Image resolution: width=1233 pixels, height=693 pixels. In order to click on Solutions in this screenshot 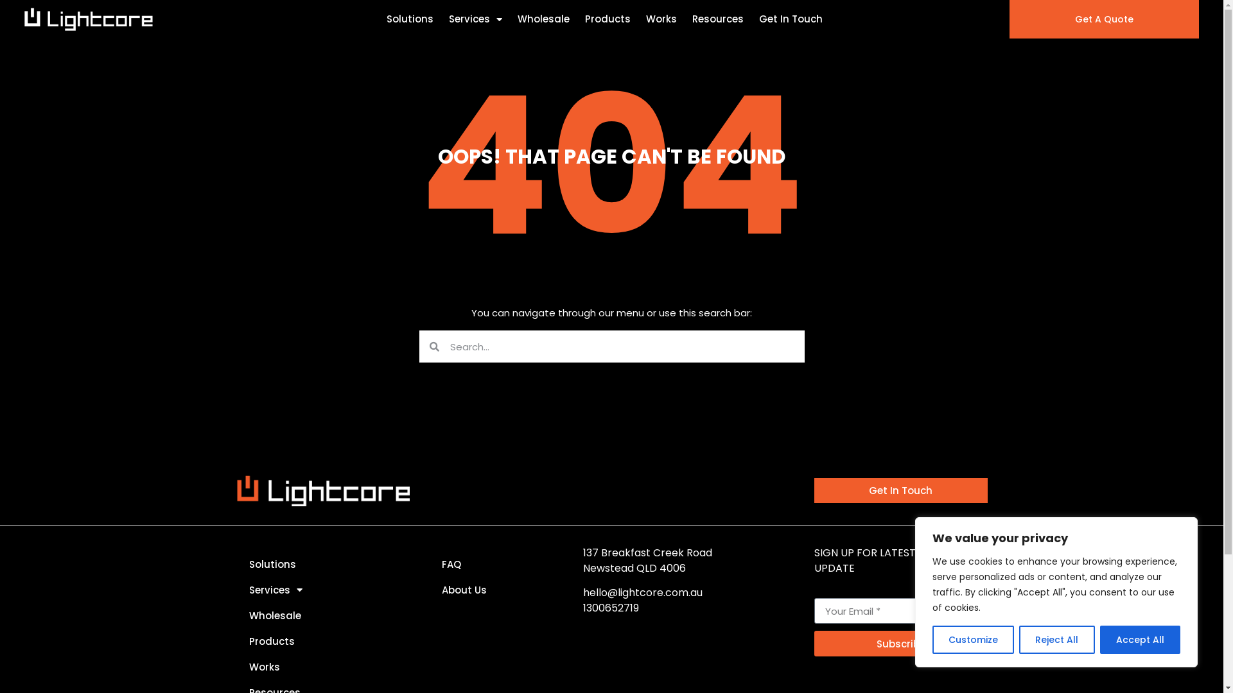, I will do `click(410, 19)`.